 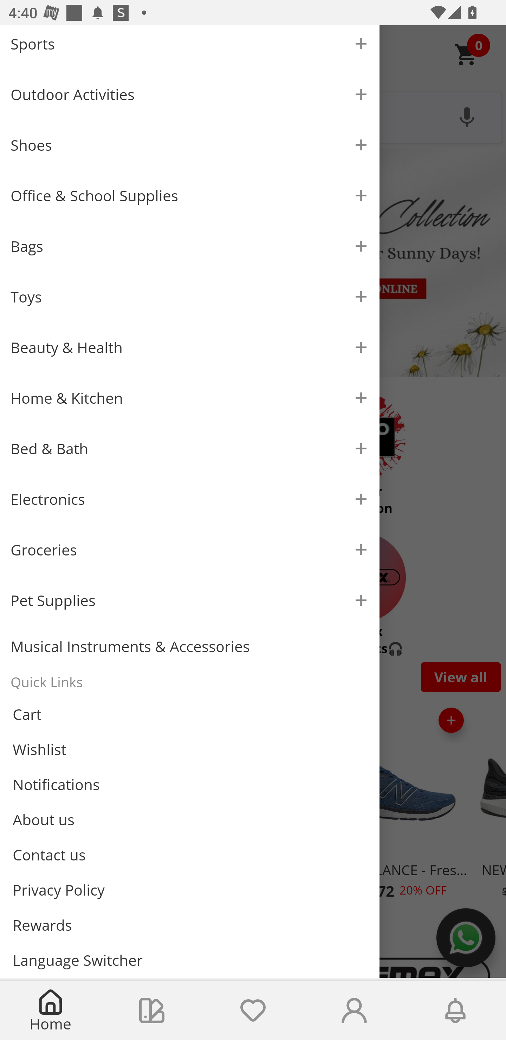 What do you see at coordinates (190, 960) in the screenshot?
I see `Language Switcher` at bounding box center [190, 960].